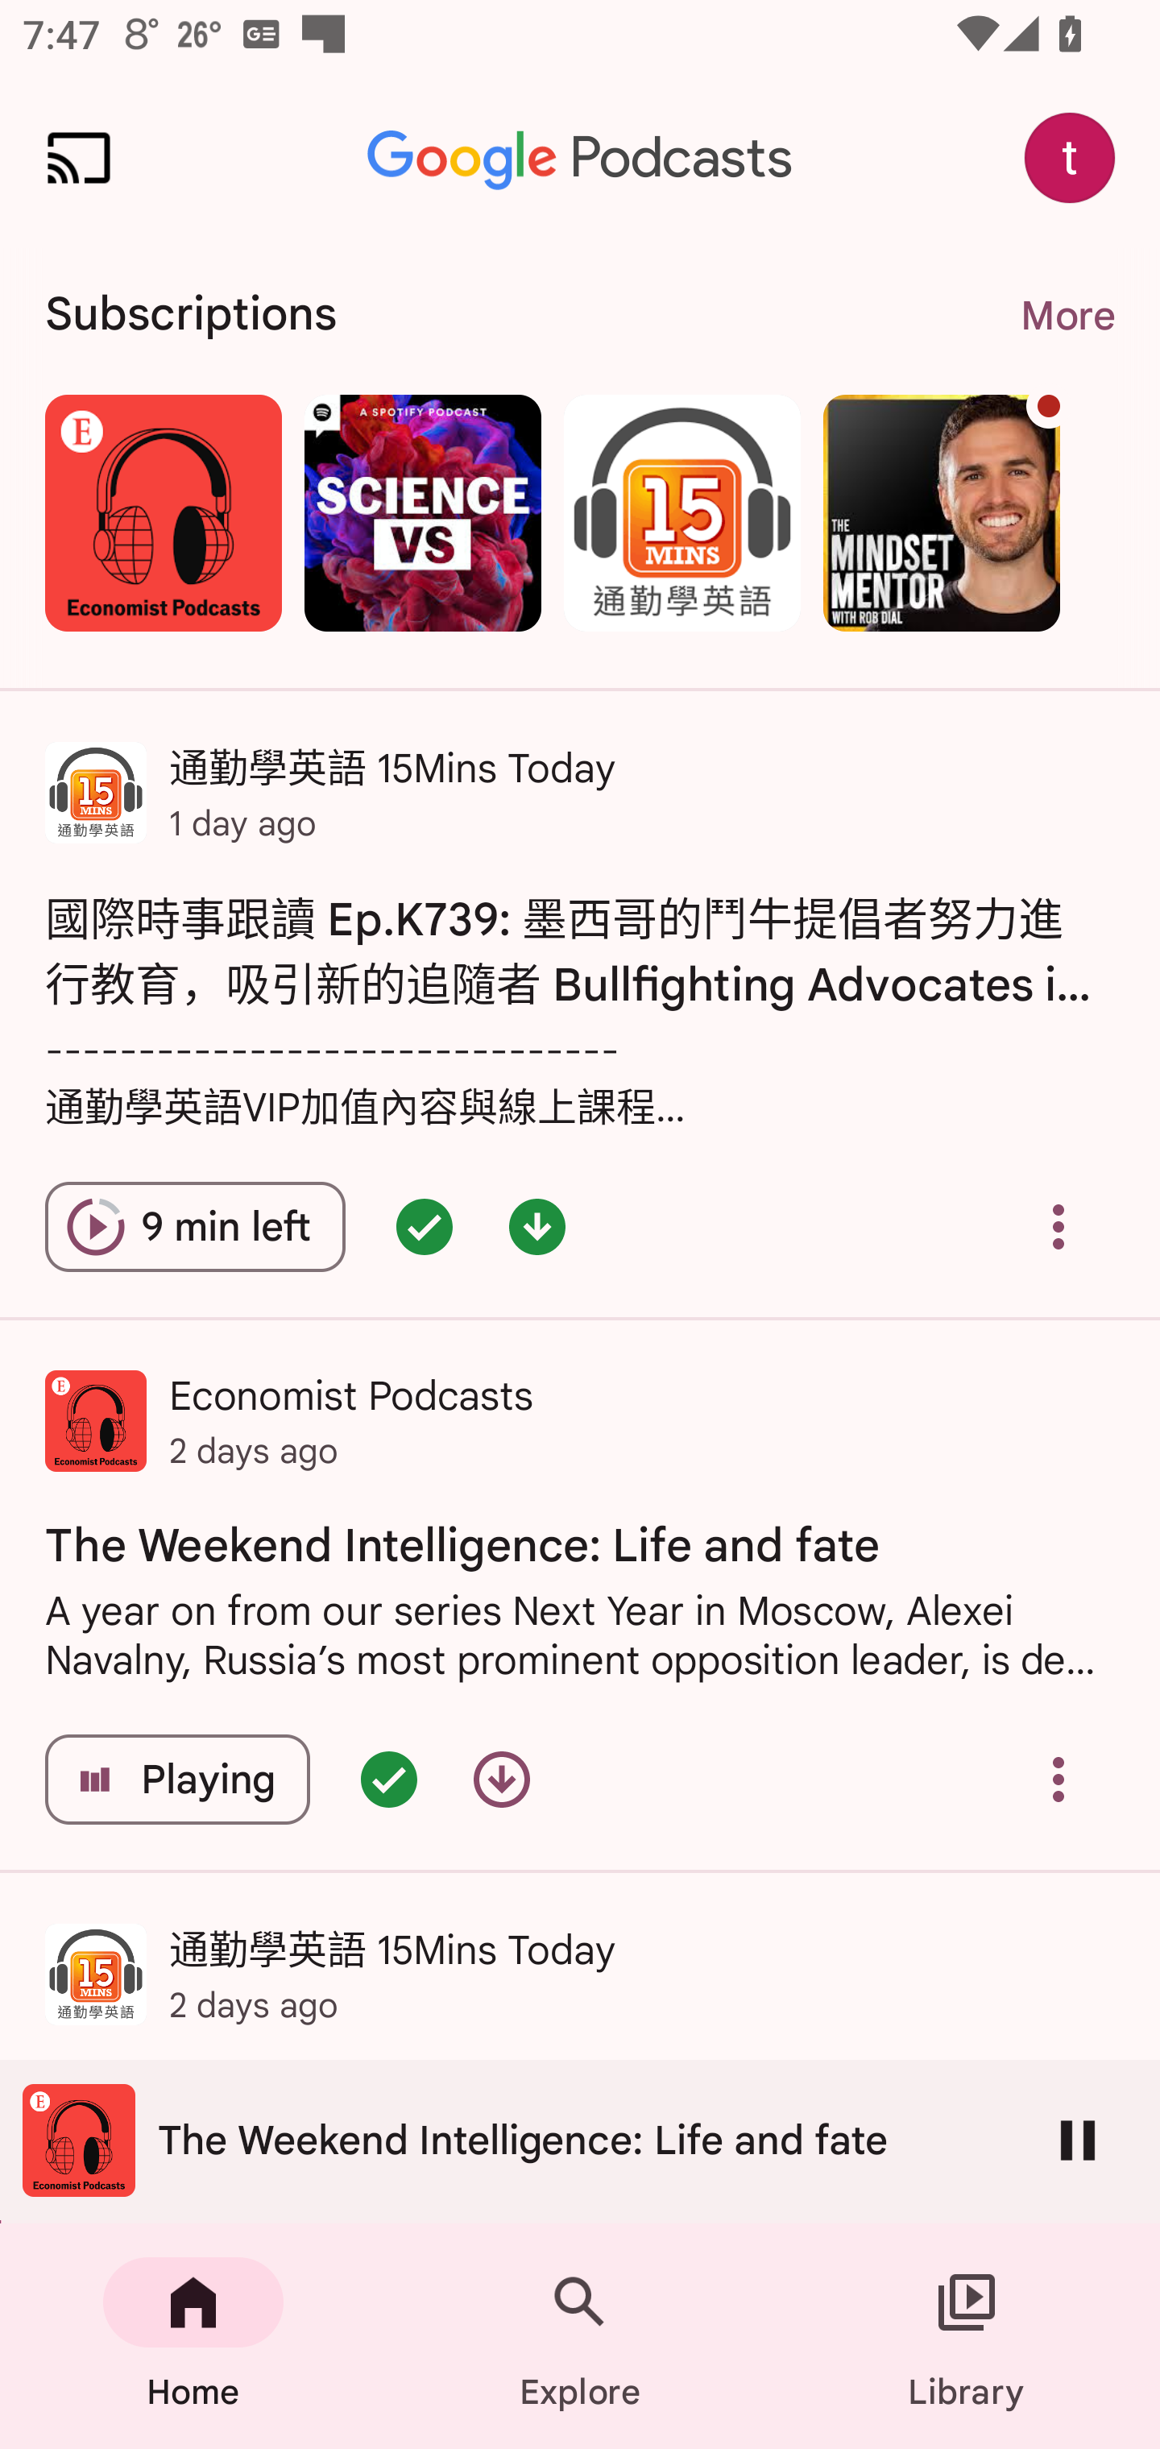 This screenshot has width=1160, height=2449. What do you see at coordinates (163, 512) in the screenshot?
I see `Economist Podcasts` at bounding box center [163, 512].